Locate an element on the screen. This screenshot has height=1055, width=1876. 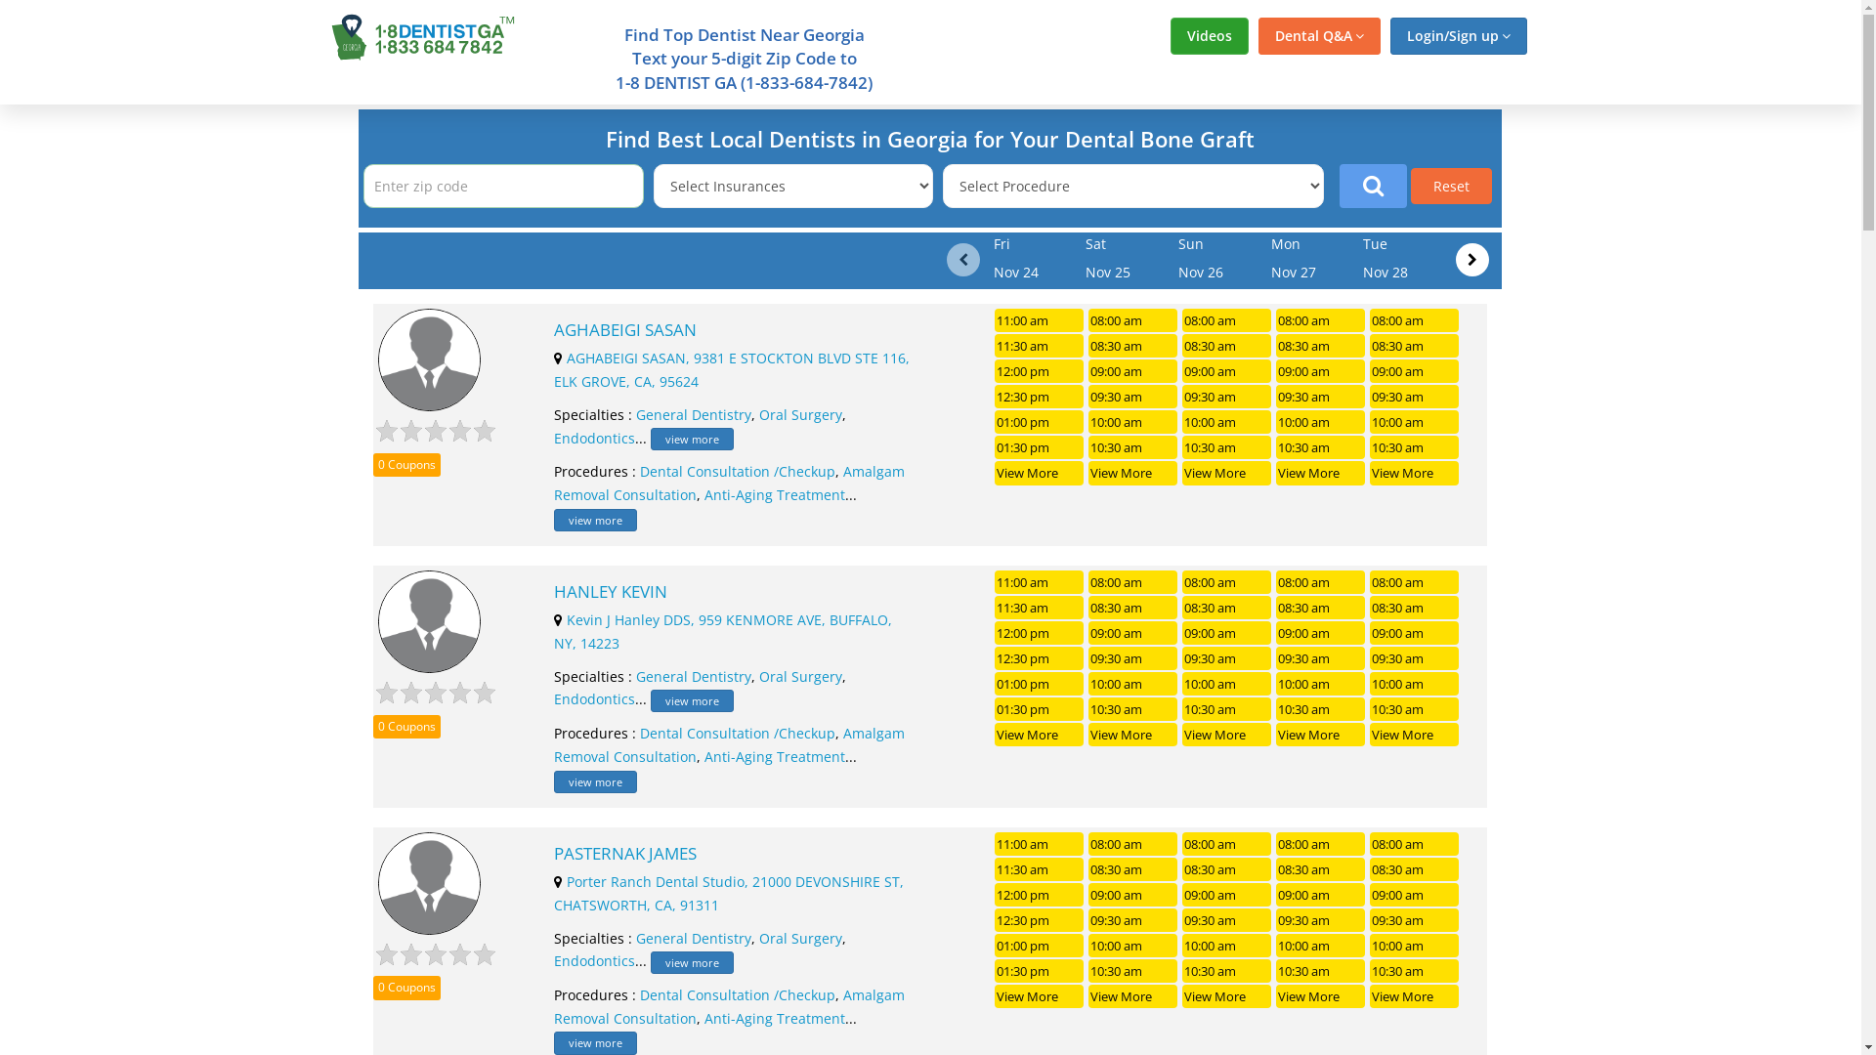
08:30 am is located at coordinates (1227, 346).